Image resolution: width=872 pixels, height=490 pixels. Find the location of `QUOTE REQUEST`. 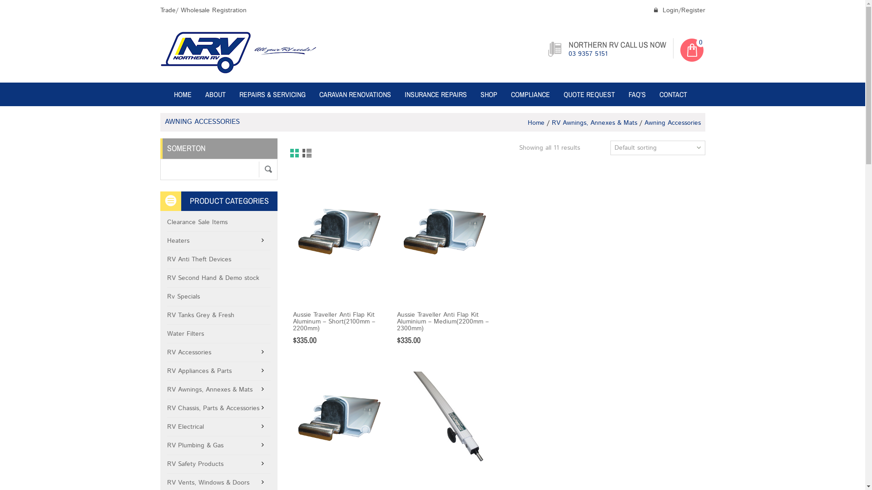

QUOTE REQUEST is located at coordinates (590, 94).